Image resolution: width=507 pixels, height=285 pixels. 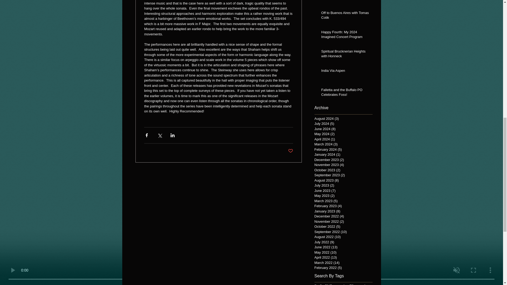 What do you see at coordinates (345, 55) in the screenshot?
I see `Spiritual Brucknerian Heights with Honneck` at bounding box center [345, 55].